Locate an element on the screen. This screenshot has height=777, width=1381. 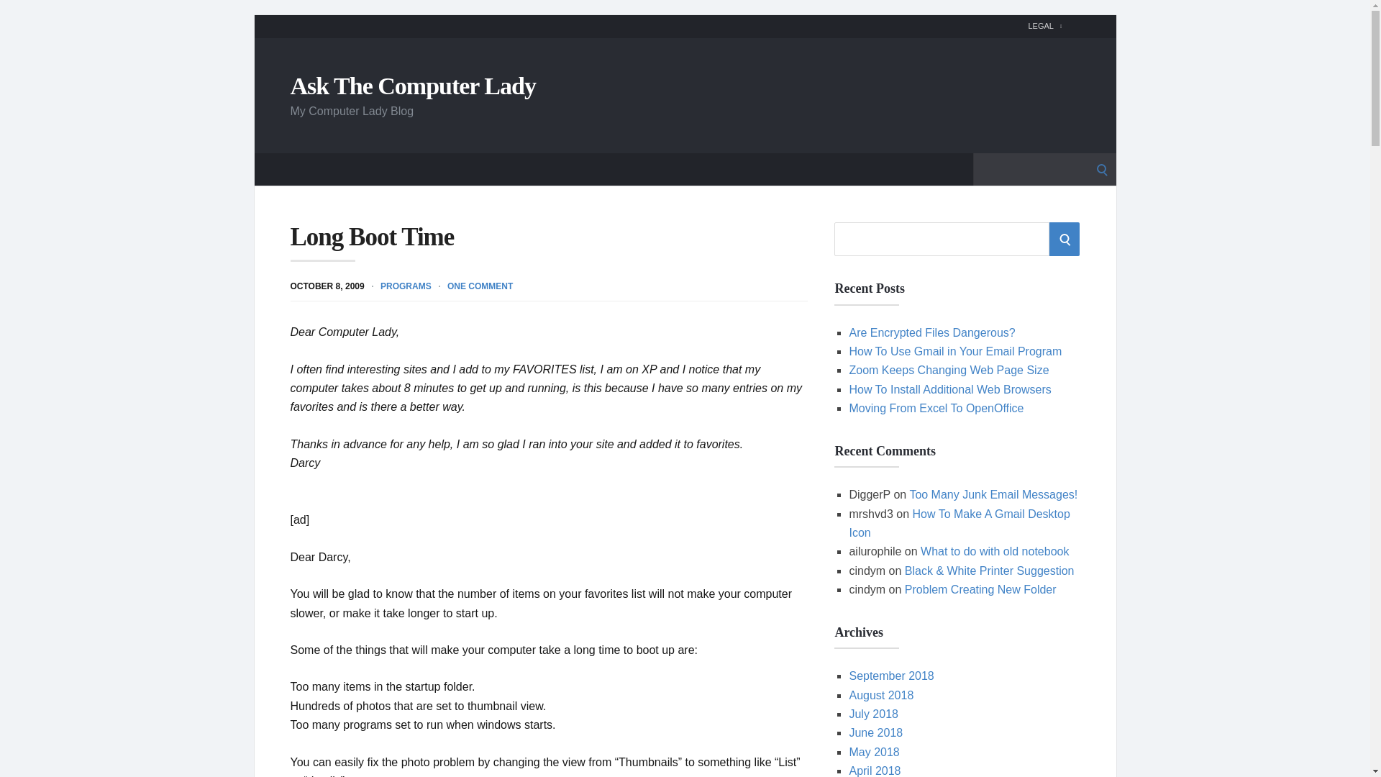
July 2018 is located at coordinates (873, 714).